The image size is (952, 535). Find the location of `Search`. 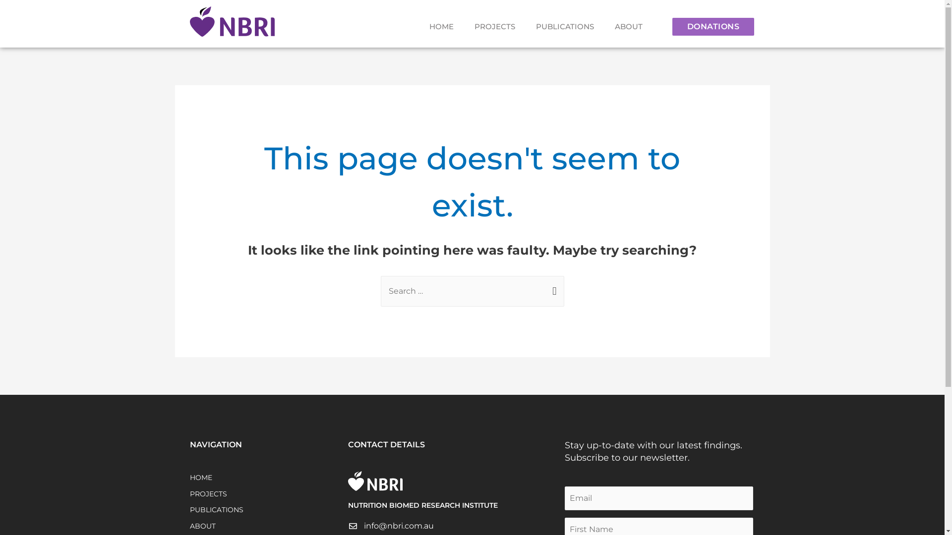

Search is located at coordinates (552, 286).